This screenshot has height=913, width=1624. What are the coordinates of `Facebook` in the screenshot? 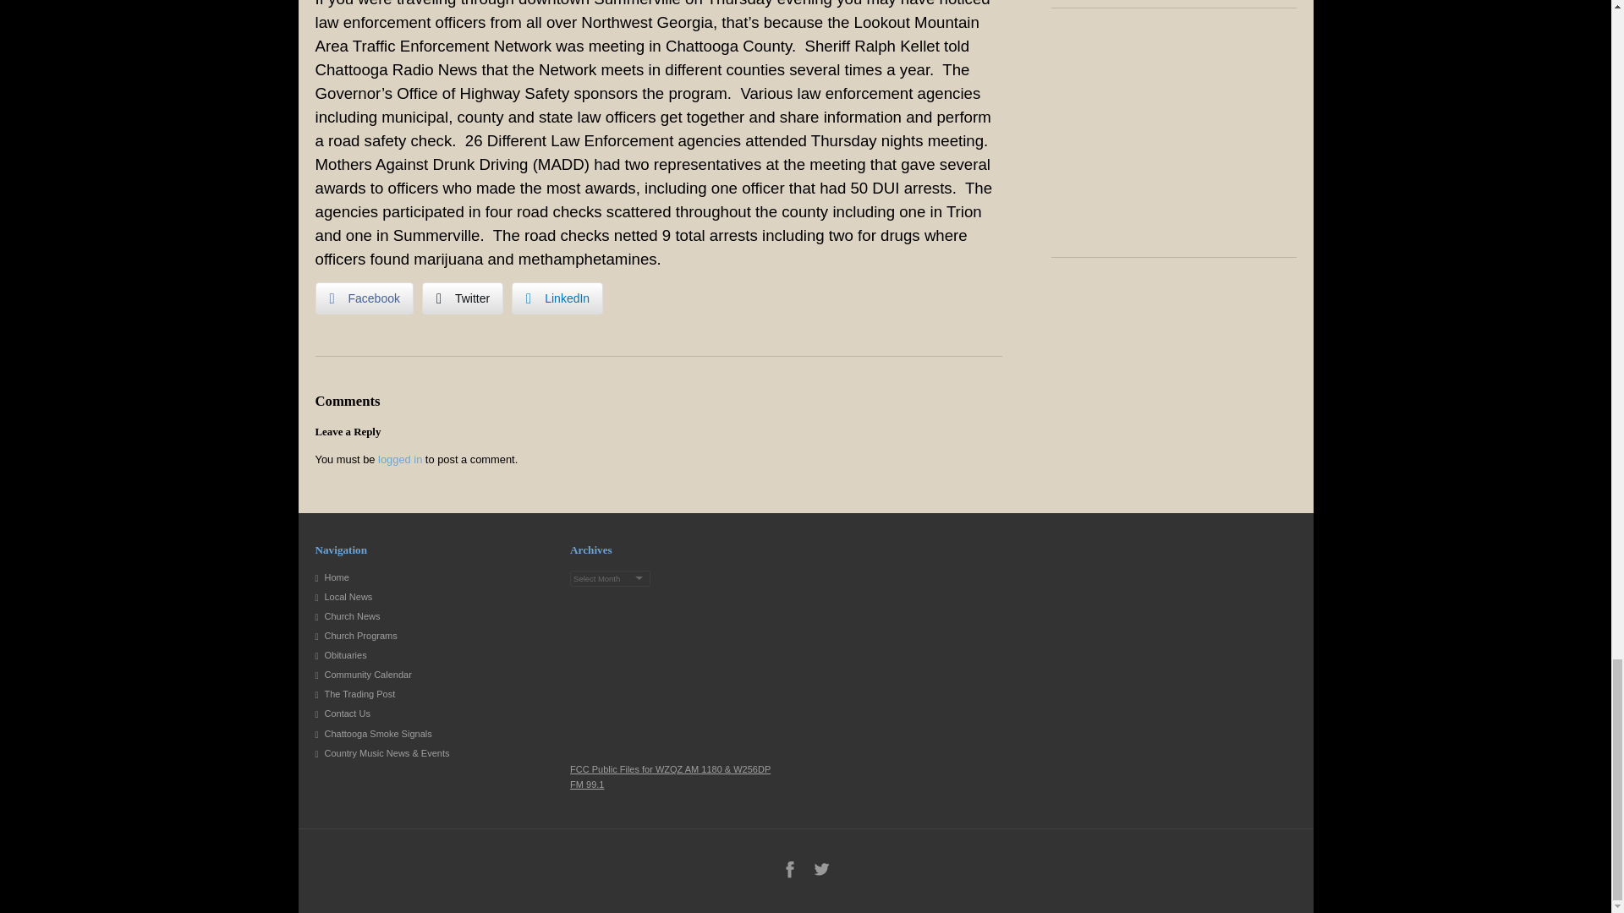 It's located at (364, 298).